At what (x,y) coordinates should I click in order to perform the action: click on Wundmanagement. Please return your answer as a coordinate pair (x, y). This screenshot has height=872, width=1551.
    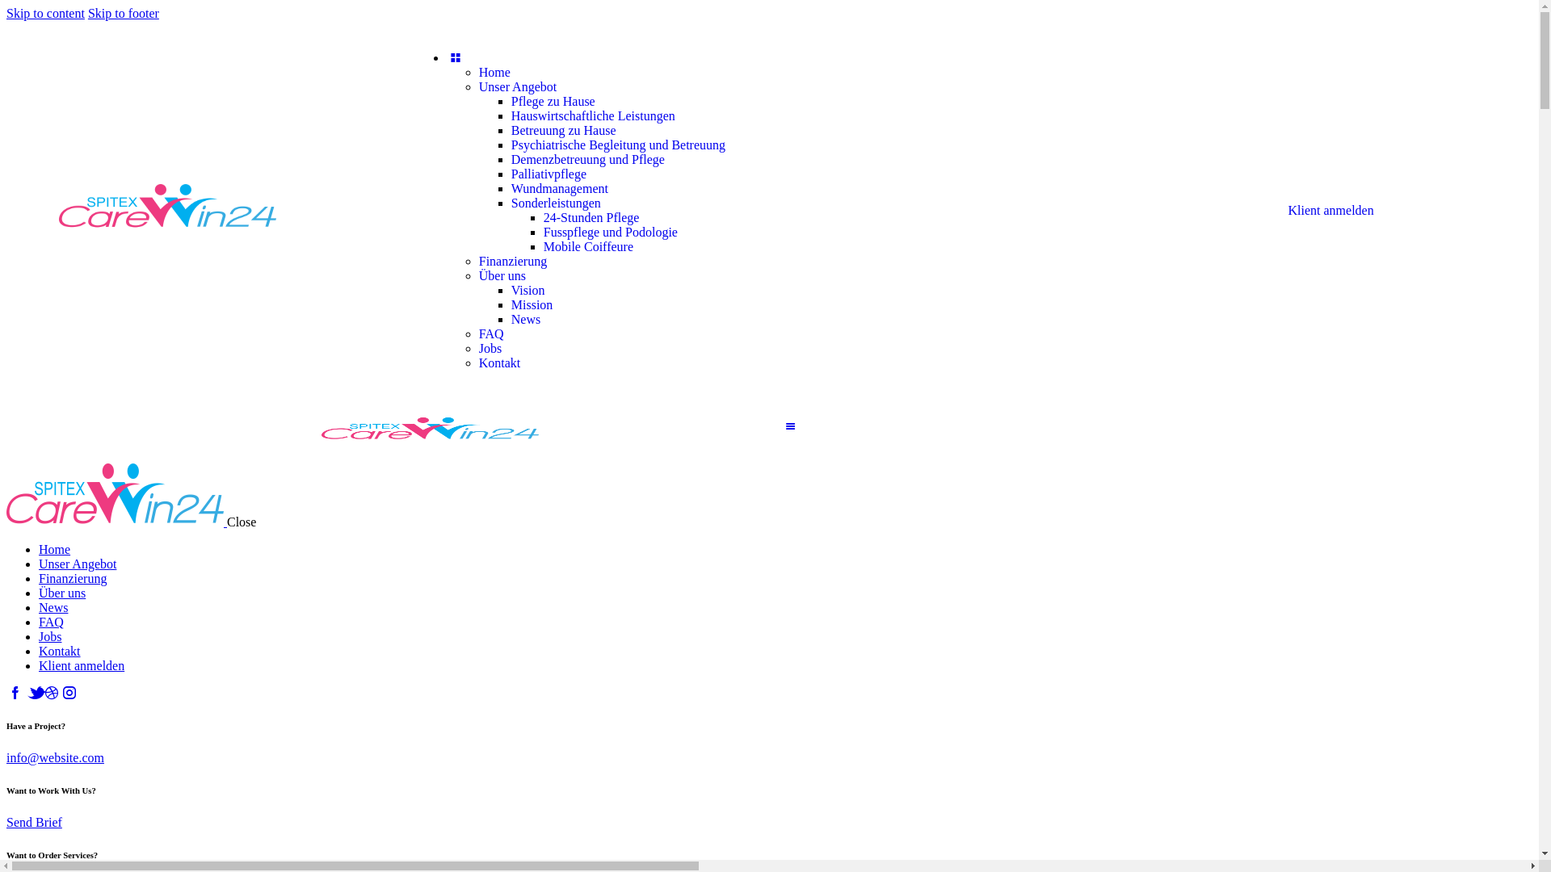
    Looking at the image, I should click on (560, 189).